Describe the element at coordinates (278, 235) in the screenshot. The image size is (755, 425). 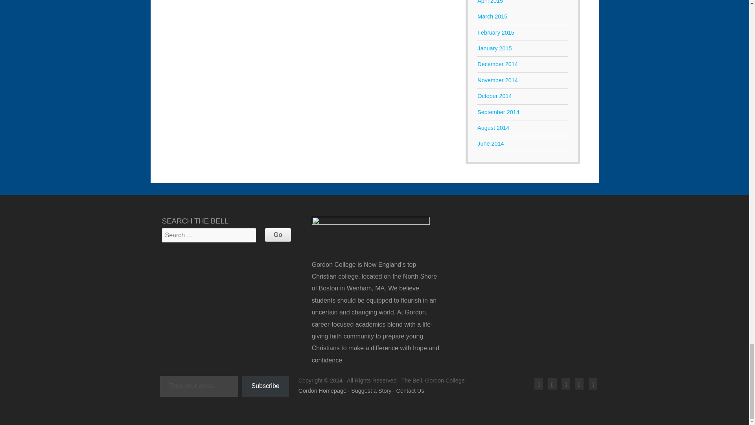
I see `Go` at that location.